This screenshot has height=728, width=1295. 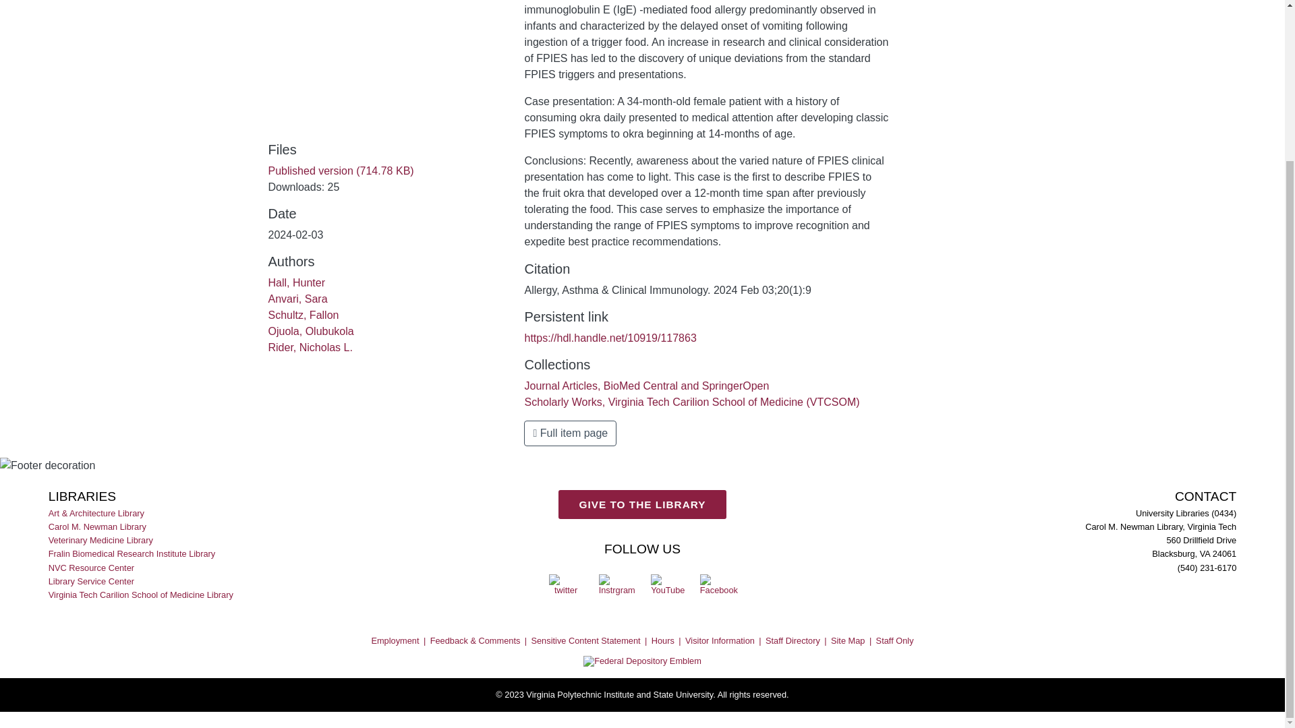 I want to click on Hall, Hunter, so click(x=296, y=282).